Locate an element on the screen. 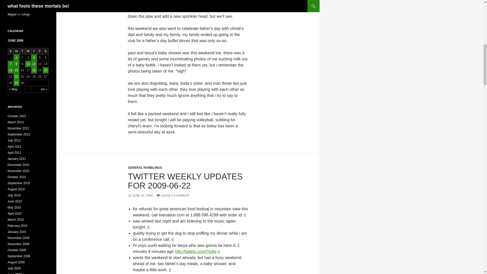 Image resolution: width=487 pixels, height=274 pixels. Wednesday is located at coordinates (28, 51).